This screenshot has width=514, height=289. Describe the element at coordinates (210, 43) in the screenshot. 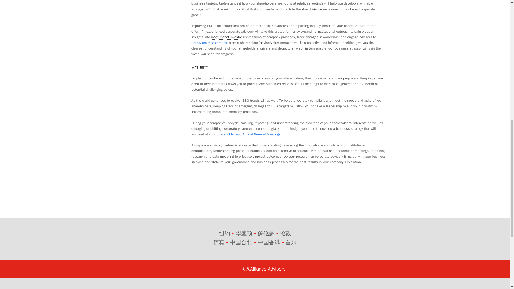

I see `review proxy statements` at that location.